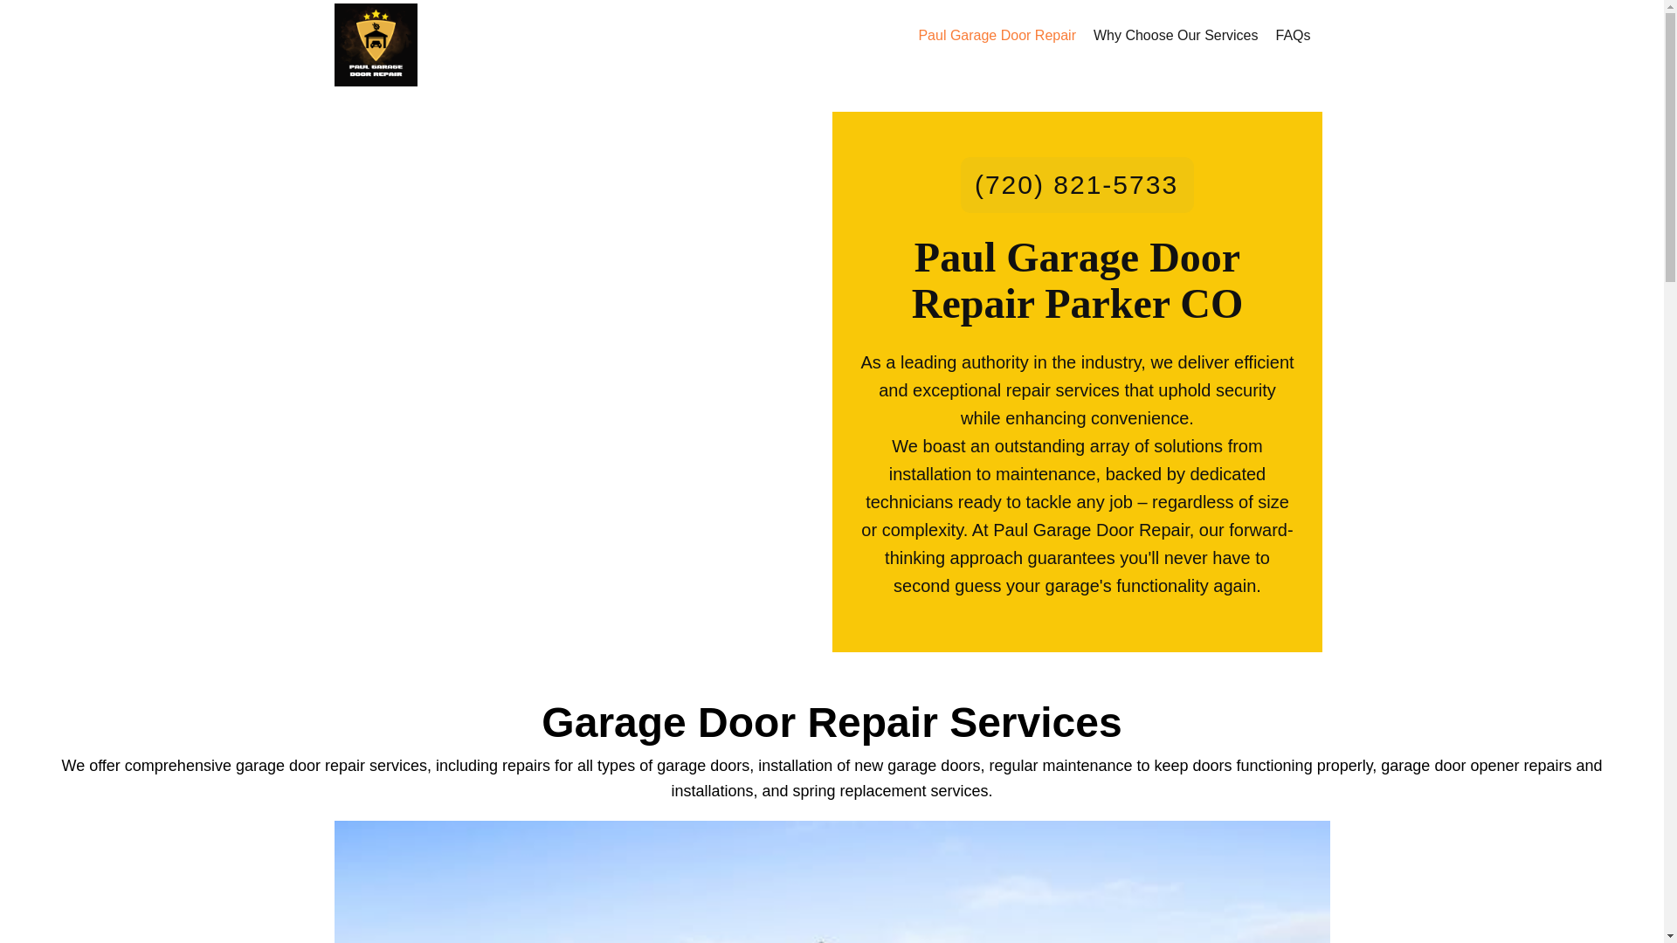 This screenshot has height=943, width=1677. What do you see at coordinates (375, 45) in the screenshot?
I see `Paul Garage Door Repair` at bounding box center [375, 45].